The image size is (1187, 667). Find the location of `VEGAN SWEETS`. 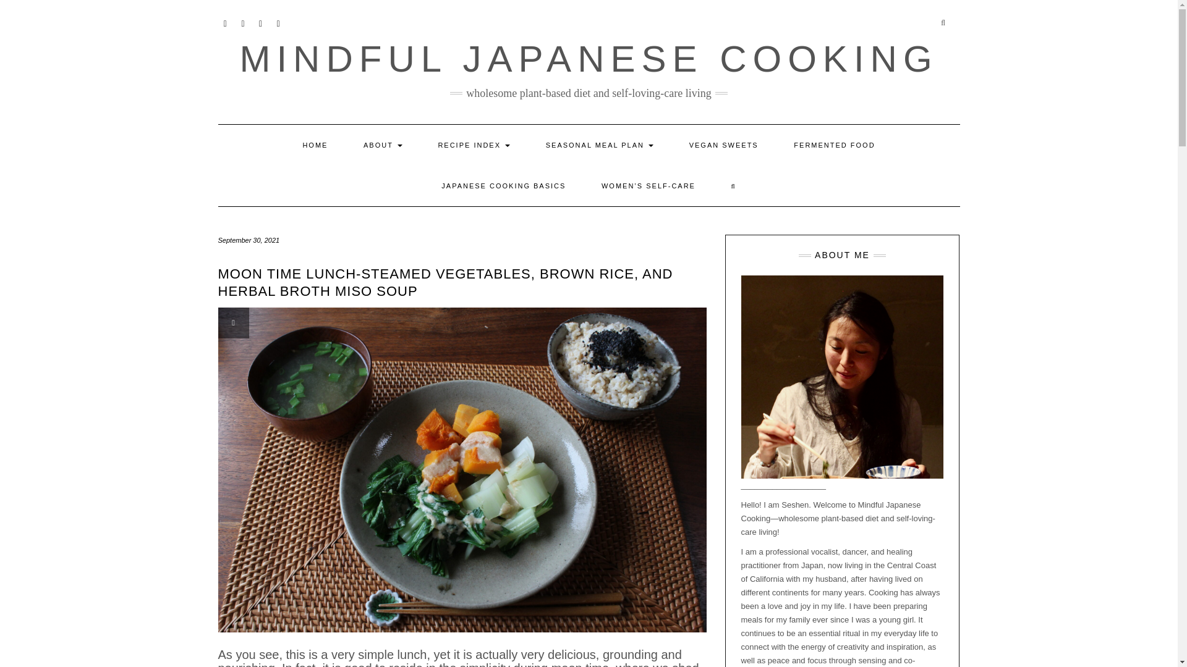

VEGAN SWEETS is located at coordinates (723, 145).